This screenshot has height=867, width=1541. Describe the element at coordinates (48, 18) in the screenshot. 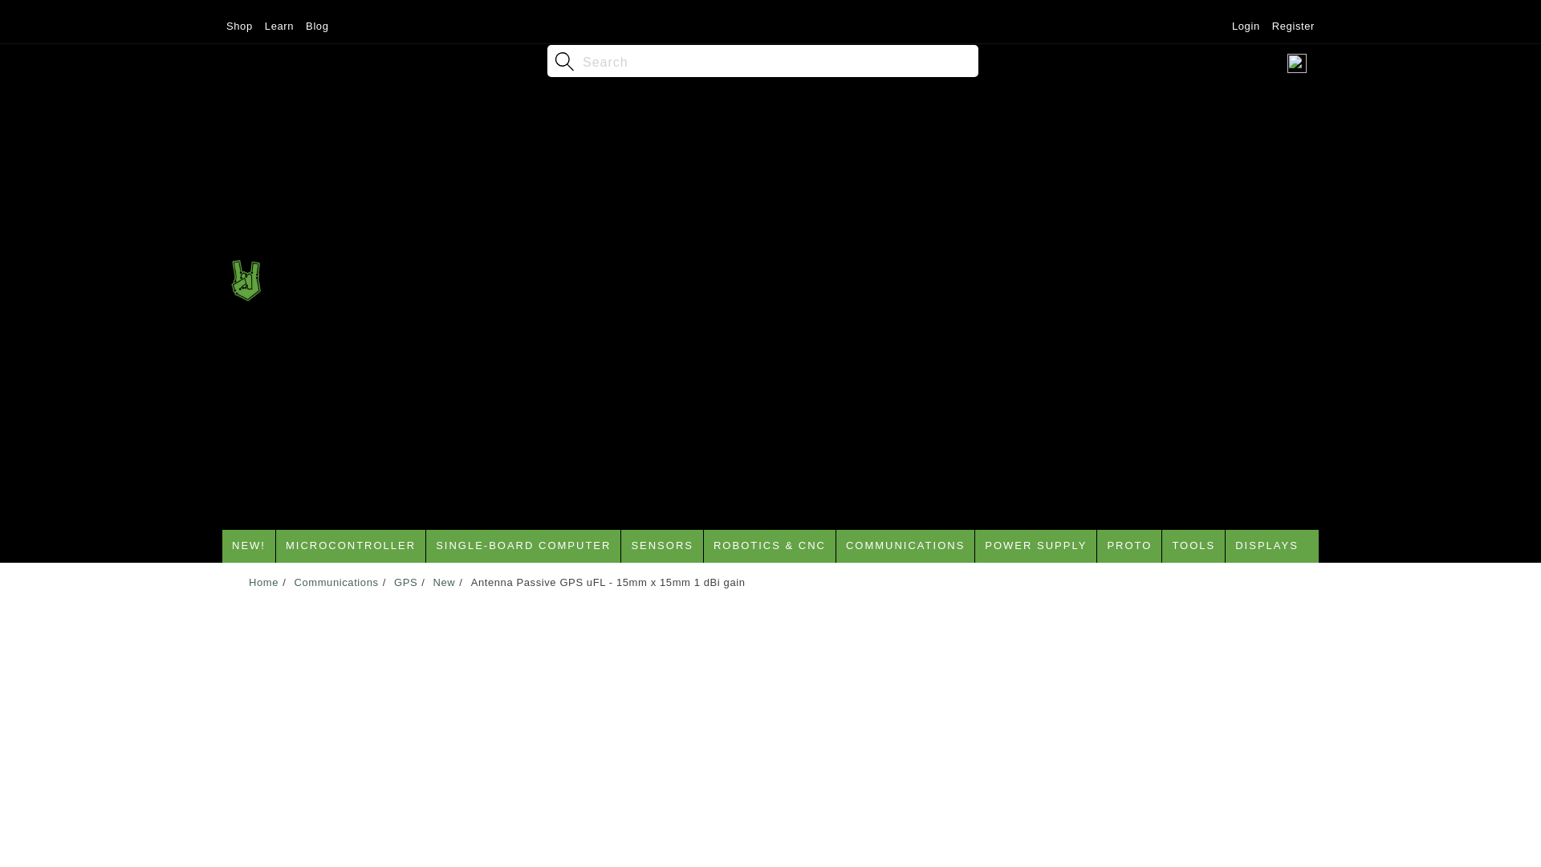

I see `Skip to content` at that location.